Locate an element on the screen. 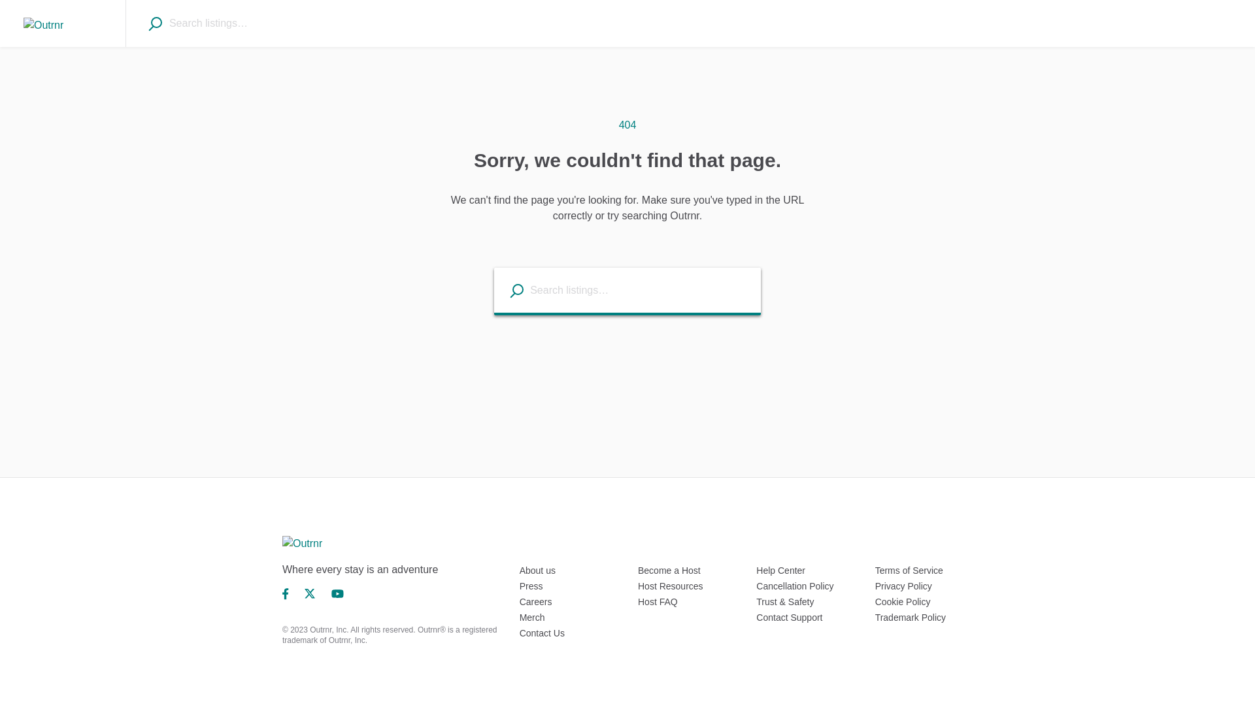  YouTube is located at coordinates (337, 593).